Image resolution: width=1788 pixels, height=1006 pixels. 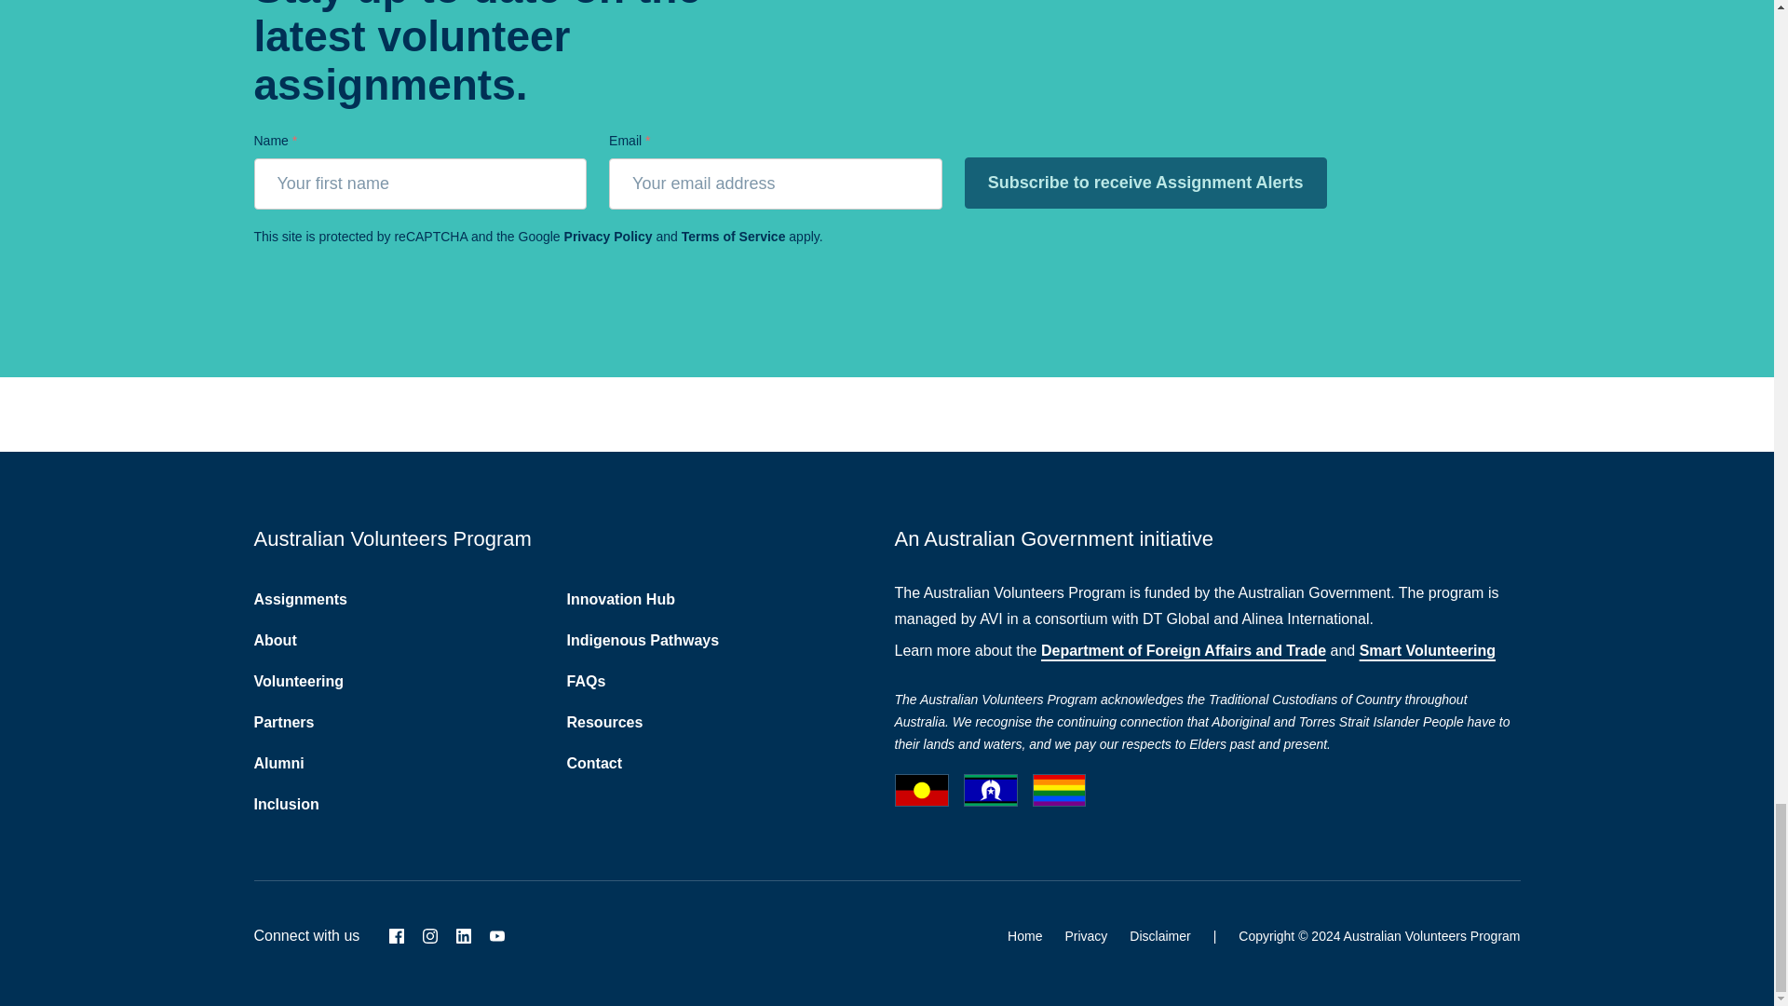 I want to click on Subscribe to receive Assignment Alerts, so click(x=1145, y=183).